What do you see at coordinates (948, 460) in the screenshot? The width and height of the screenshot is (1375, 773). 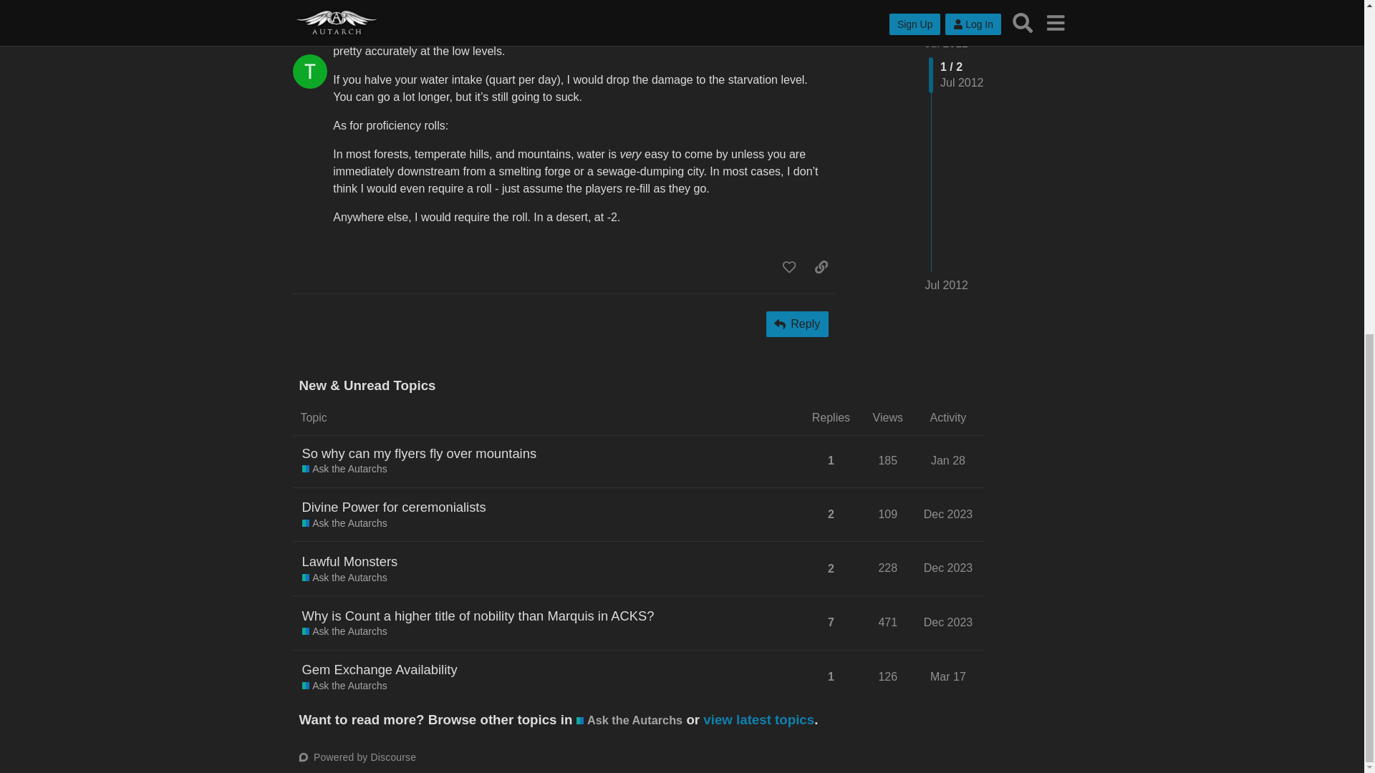 I see `Jan 28` at bounding box center [948, 460].